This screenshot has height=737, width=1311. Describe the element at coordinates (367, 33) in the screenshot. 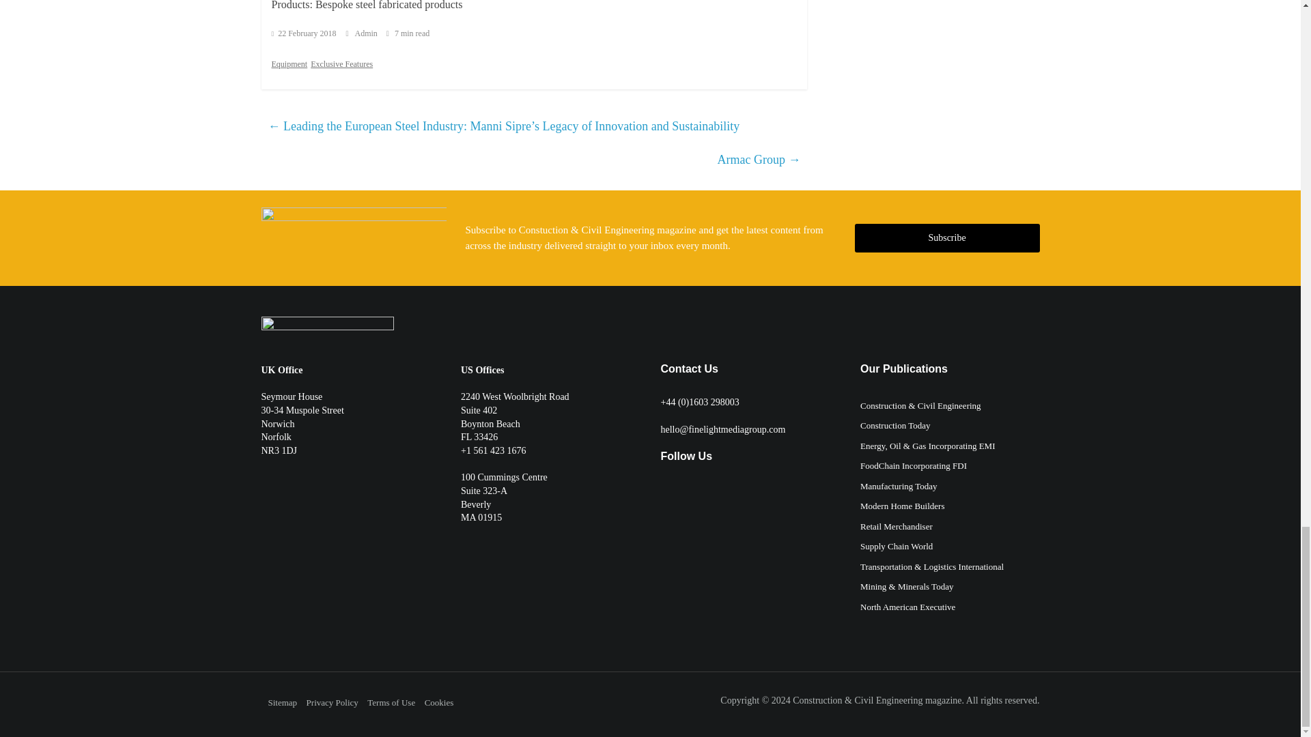

I see `Admin` at that location.